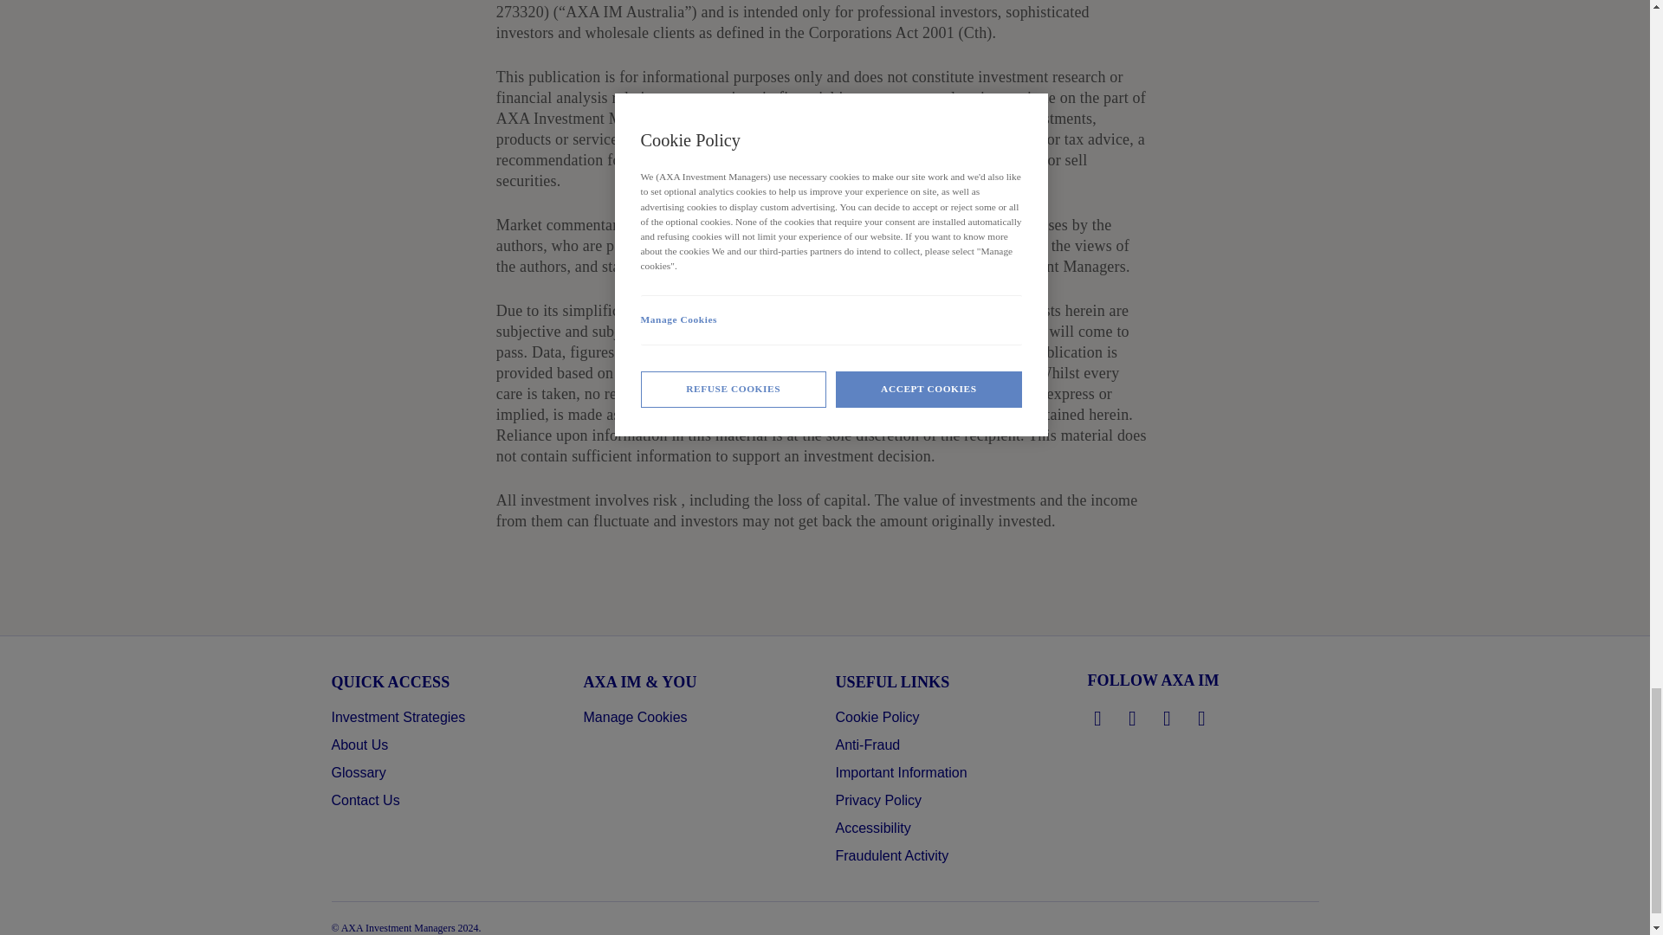 The height and width of the screenshot is (935, 1663). I want to click on Follow us on Facebook, so click(1168, 719).